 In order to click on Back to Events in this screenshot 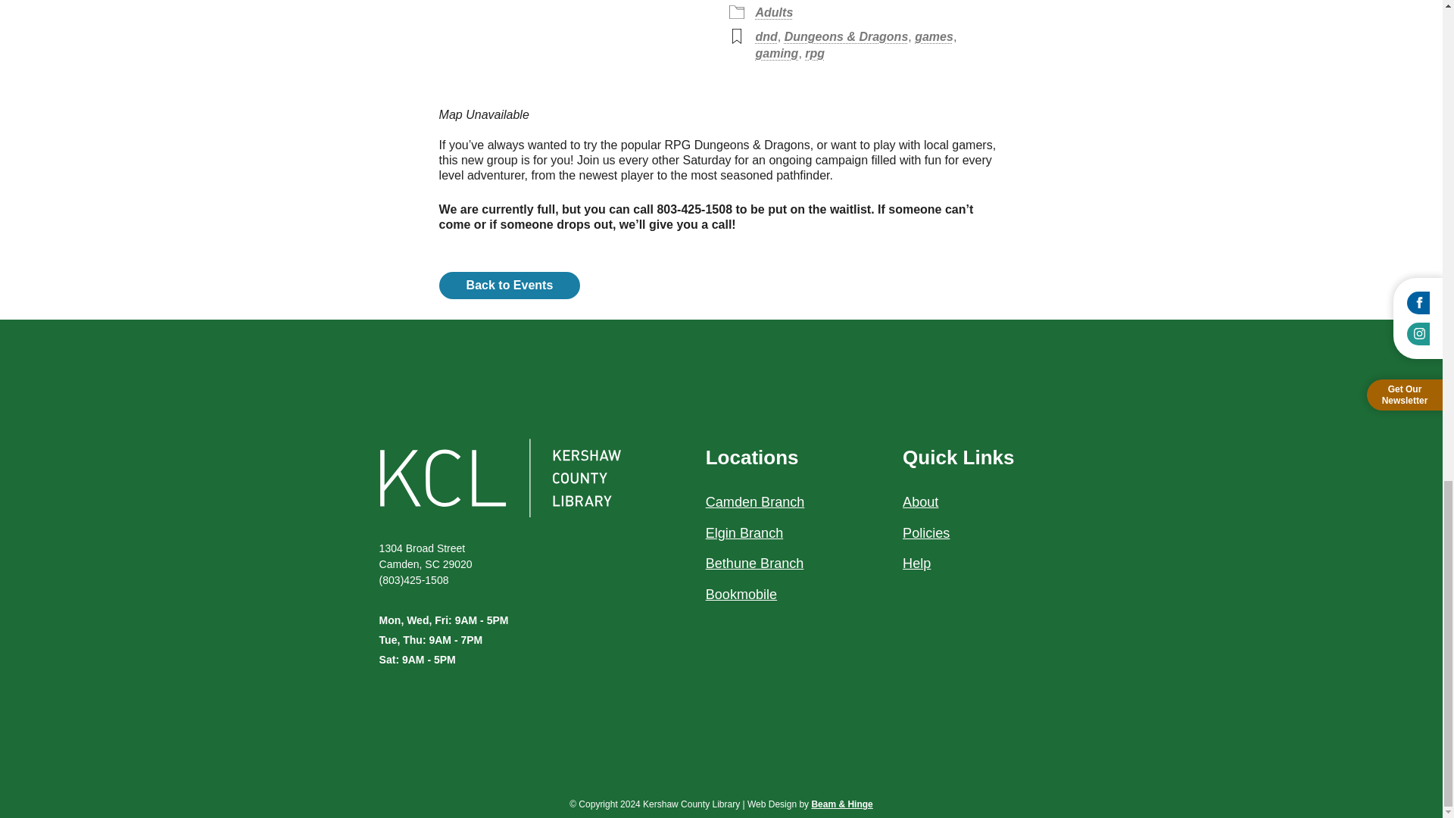, I will do `click(509, 285)`.